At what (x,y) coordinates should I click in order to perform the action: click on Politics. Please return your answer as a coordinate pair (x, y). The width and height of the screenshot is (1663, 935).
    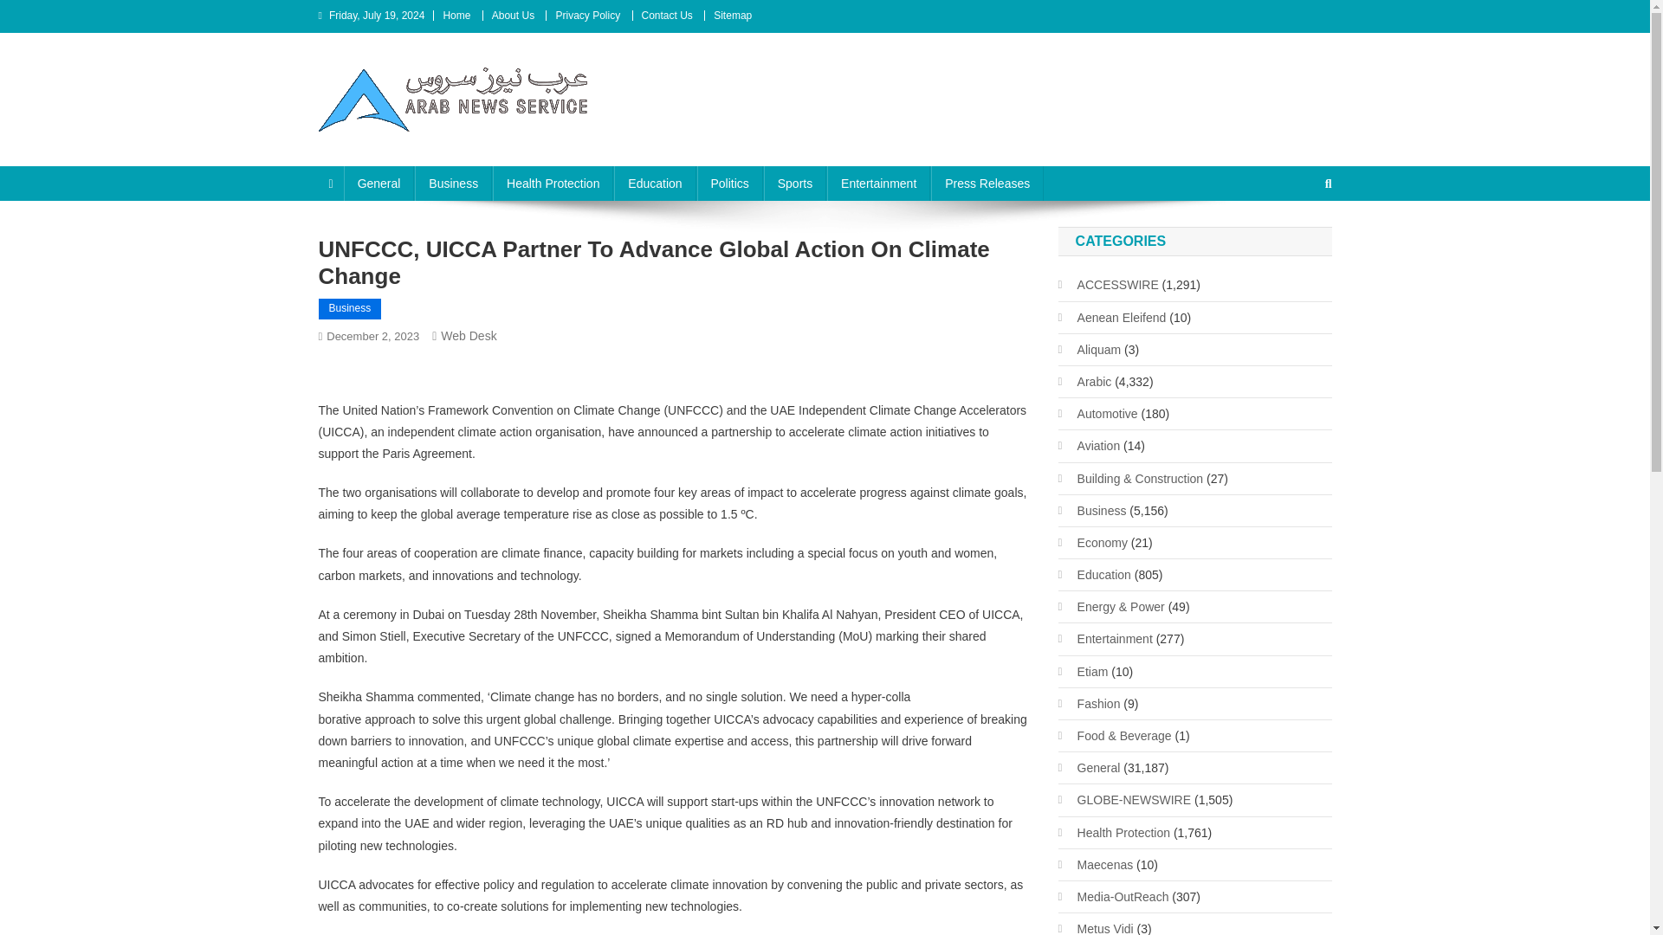
    Looking at the image, I should click on (729, 184).